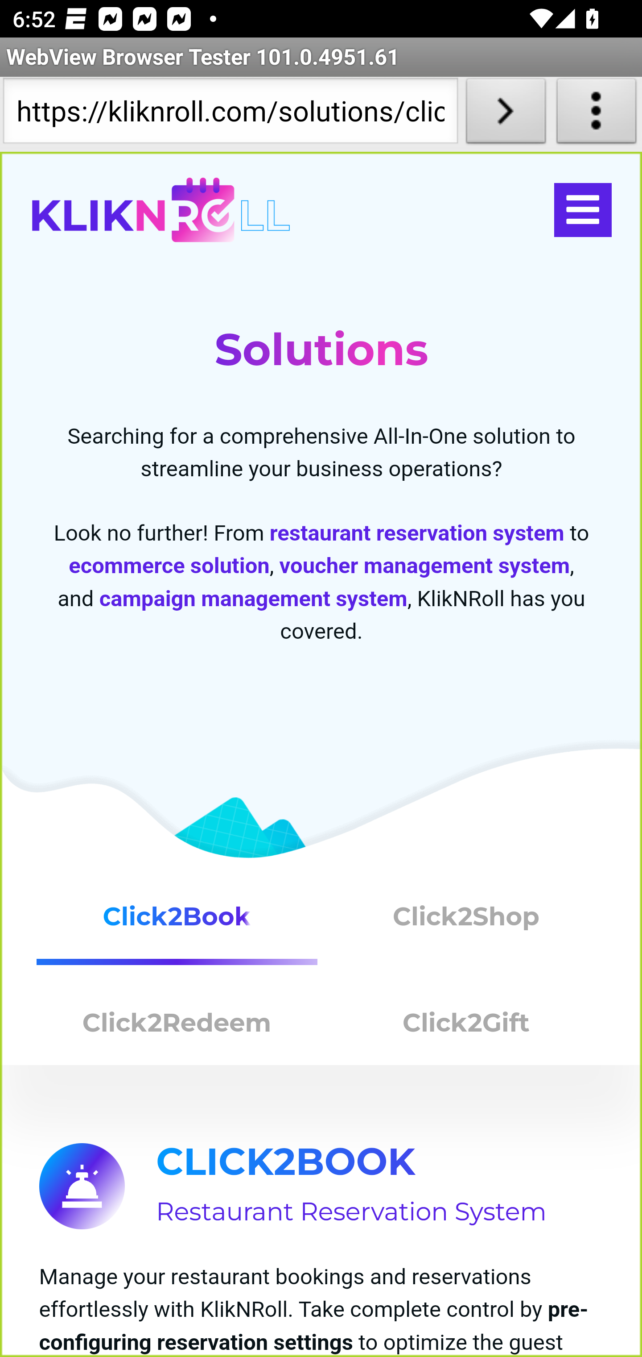 The height and width of the screenshot is (1357, 642). Describe the element at coordinates (230, 114) in the screenshot. I see `https://kliknroll.com/solutions/click2book/` at that location.